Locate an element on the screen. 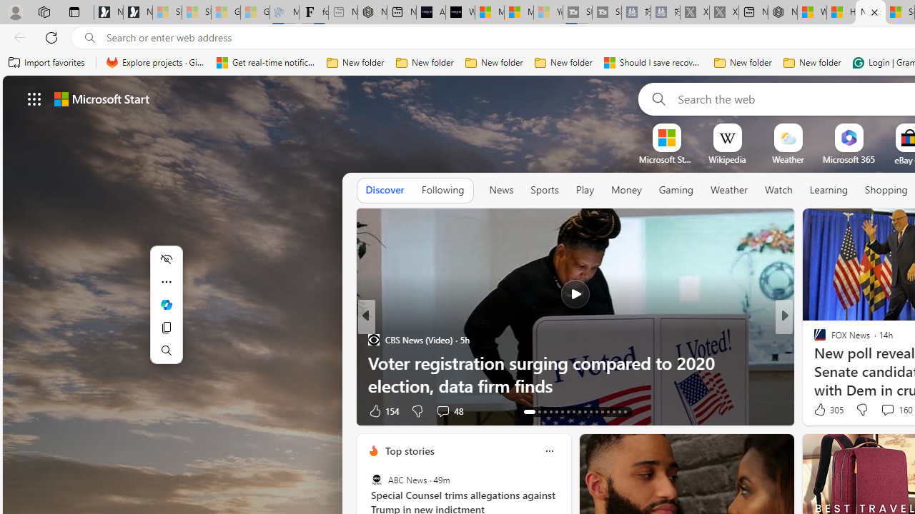 Image resolution: width=915 pixels, height=514 pixels. Eat This, Not That! is located at coordinates (813, 363).